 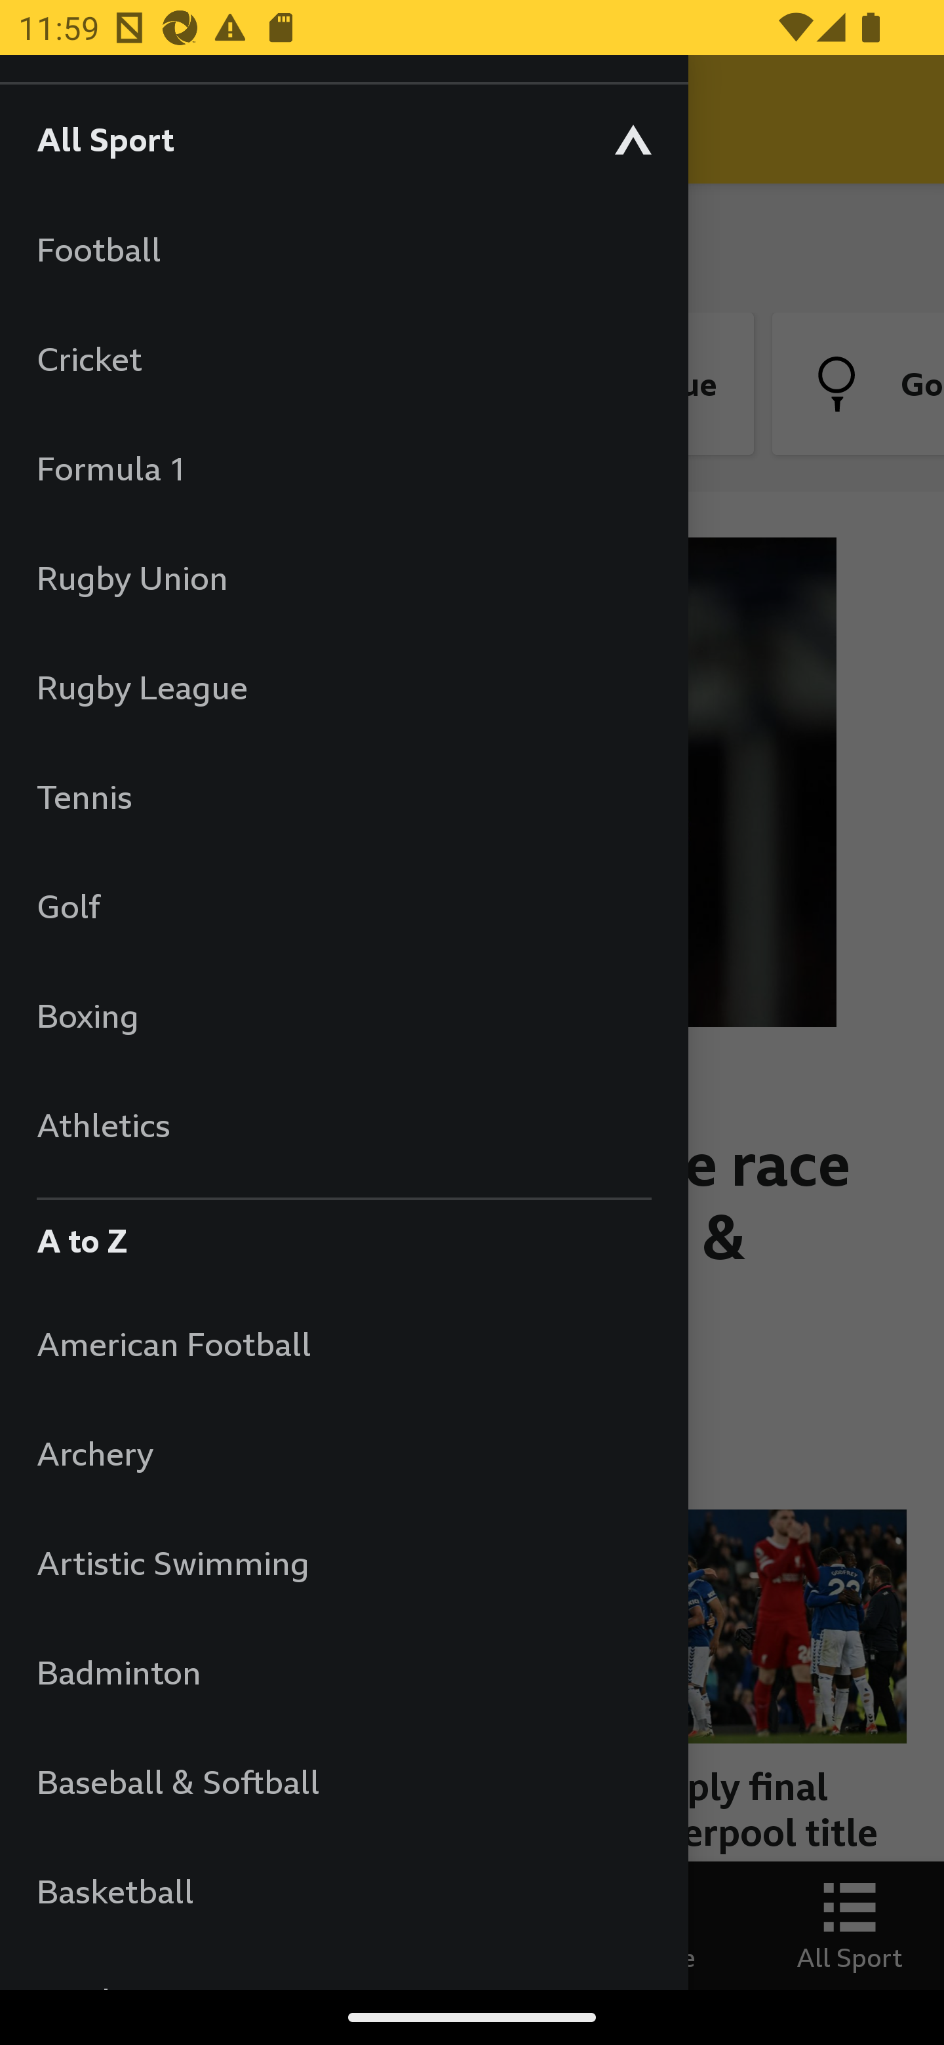 What do you see at coordinates (344, 138) in the screenshot?
I see `All Sport` at bounding box center [344, 138].